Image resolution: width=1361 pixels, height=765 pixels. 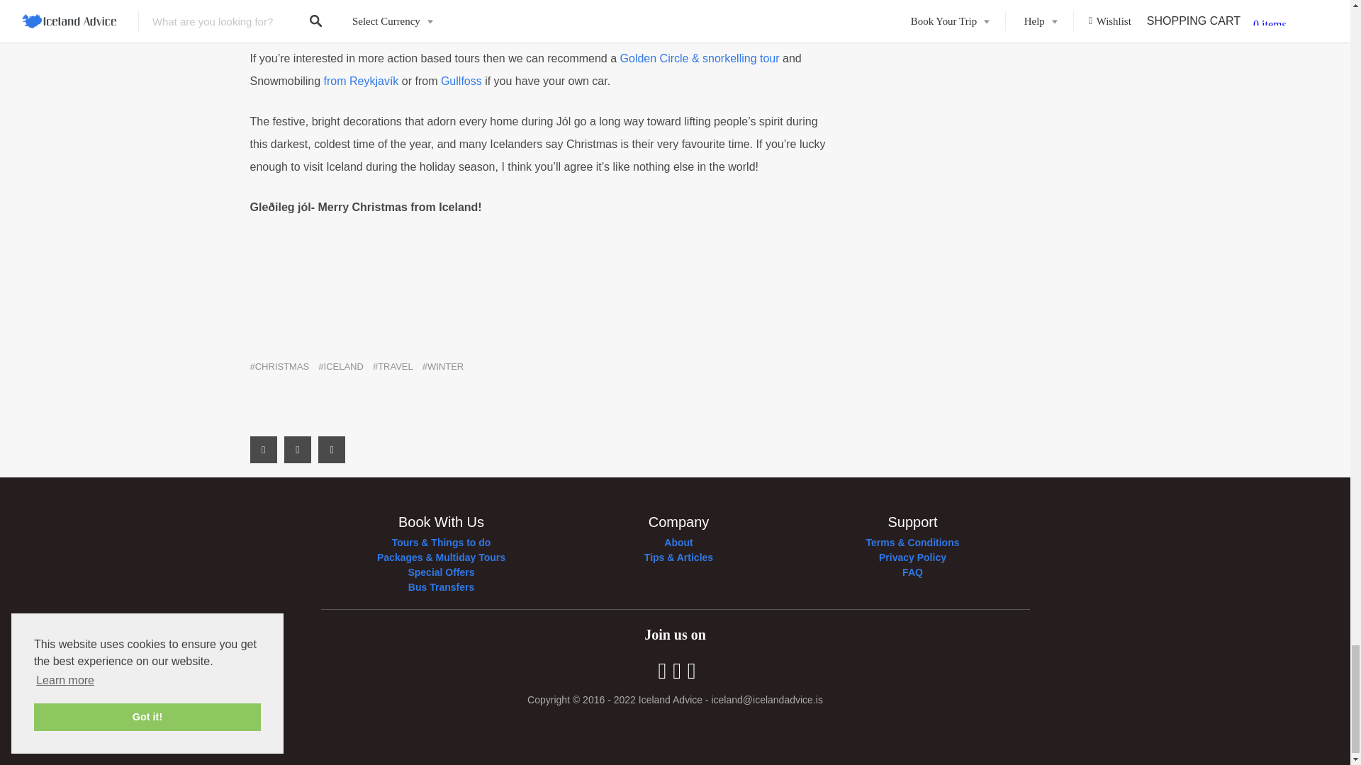 I want to click on Northern Lights minibus tour, so click(x=646, y=18).